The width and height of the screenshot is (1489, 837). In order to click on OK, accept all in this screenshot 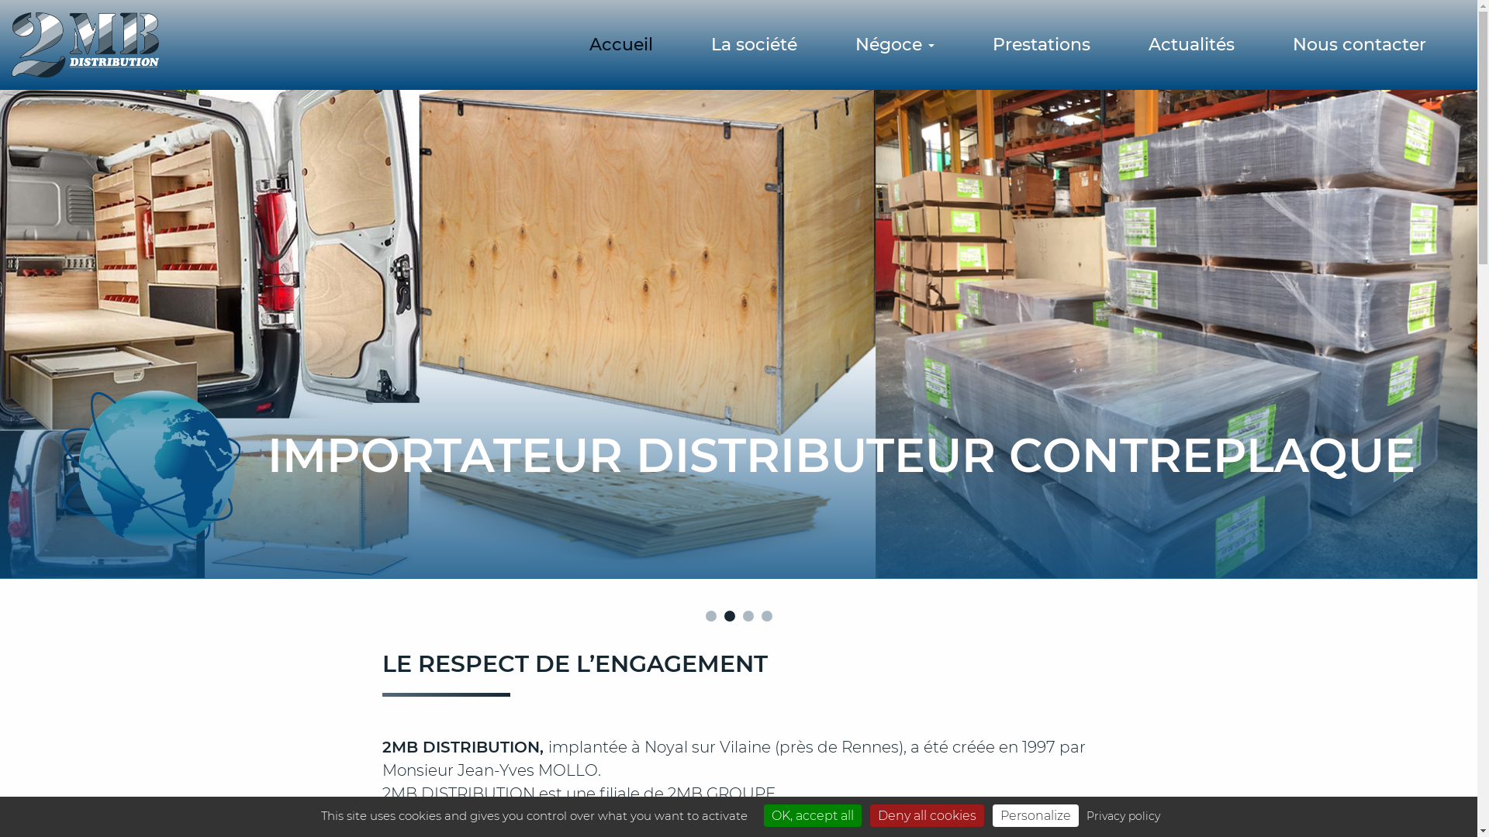, I will do `click(811, 815)`.